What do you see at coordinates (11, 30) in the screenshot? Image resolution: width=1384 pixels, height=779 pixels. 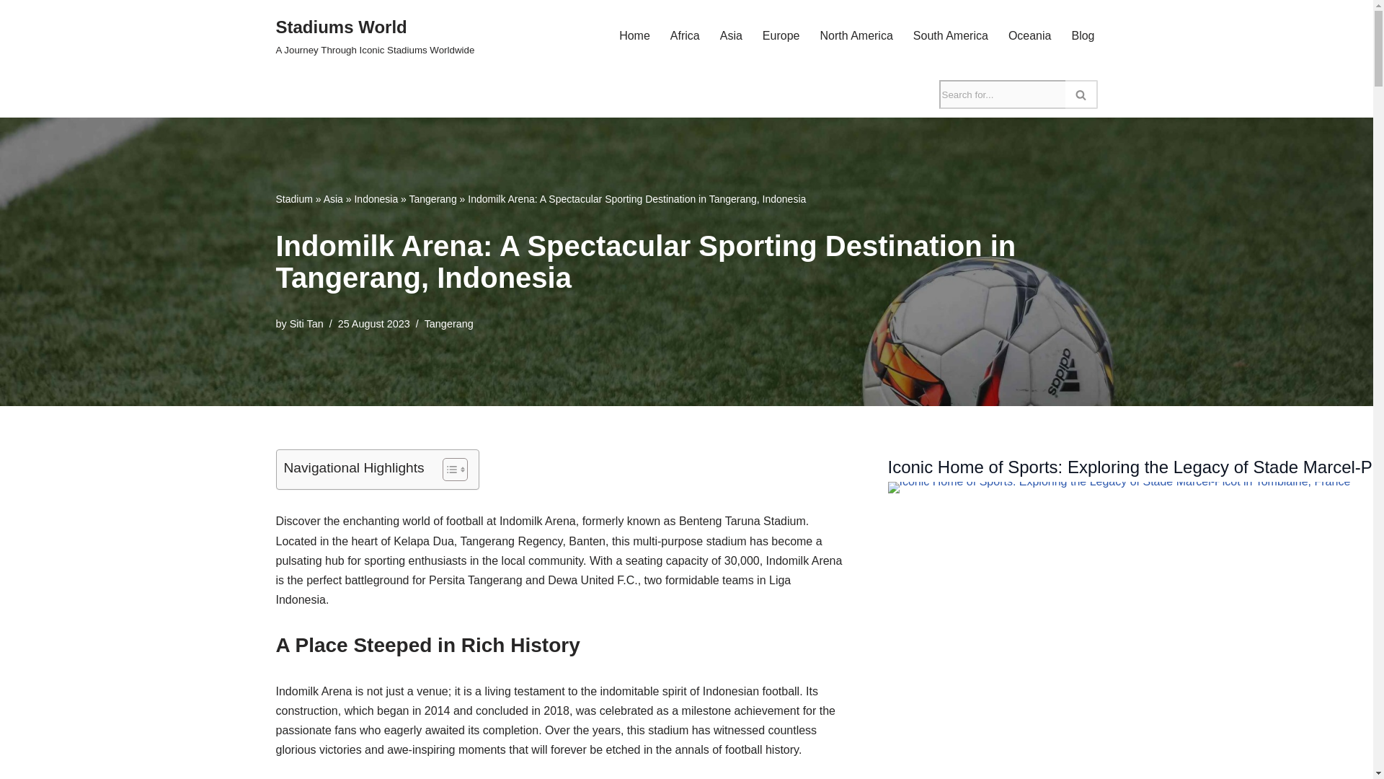 I see `Skip to content` at bounding box center [11, 30].